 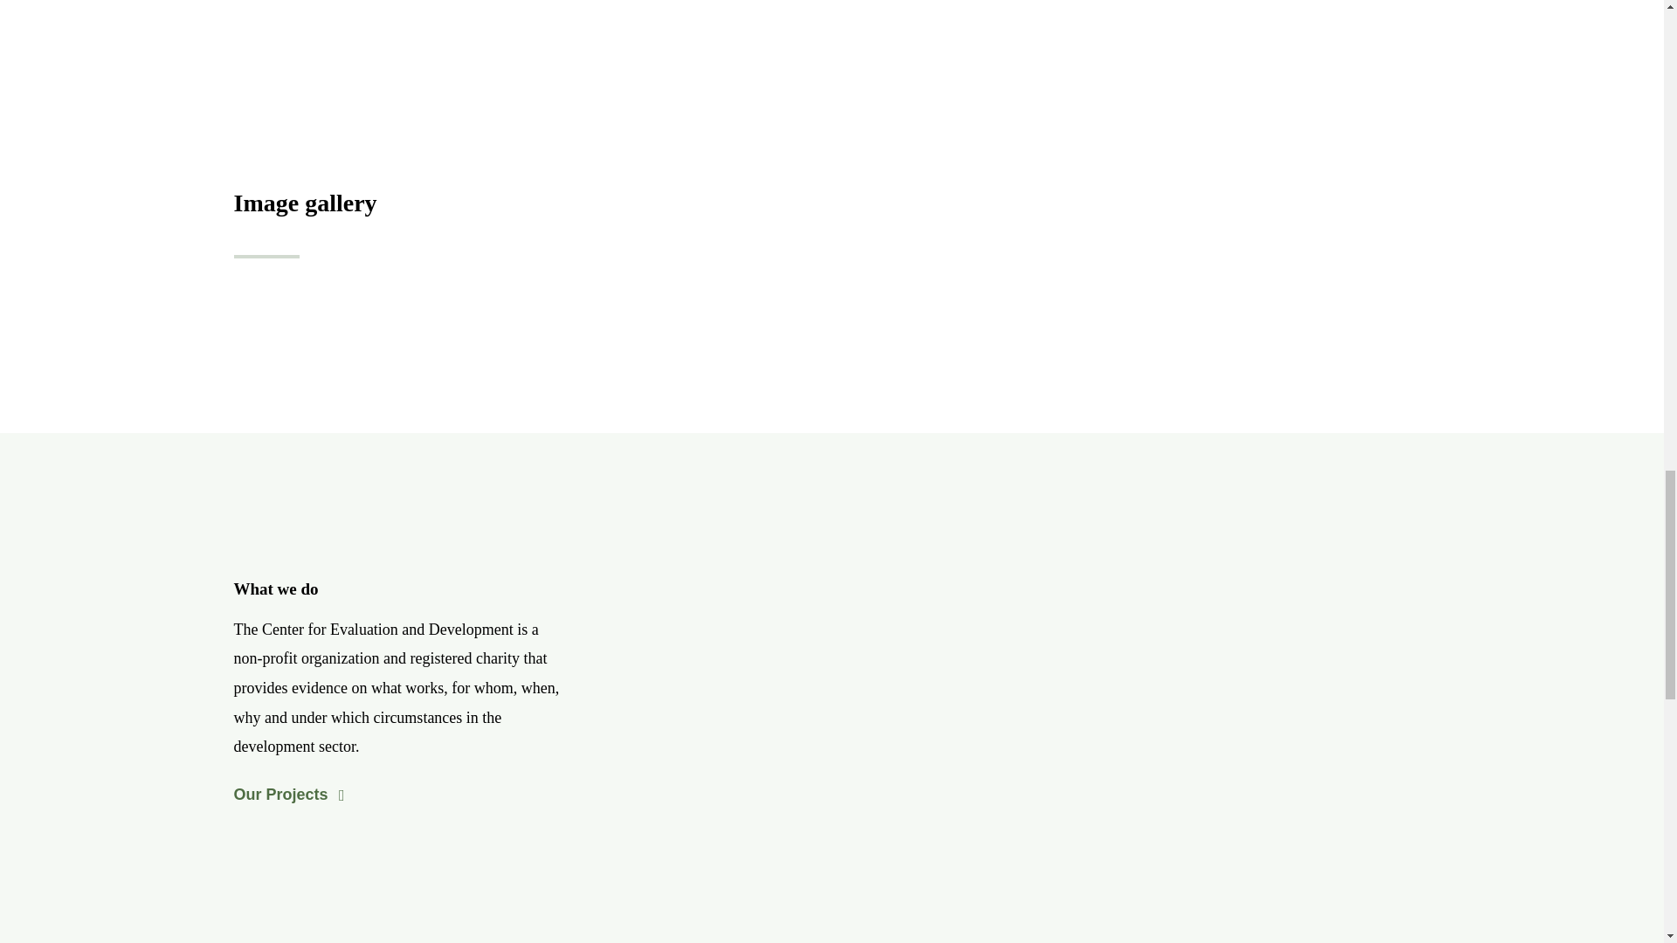 What do you see at coordinates (288, 795) in the screenshot?
I see `Our Projects` at bounding box center [288, 795].